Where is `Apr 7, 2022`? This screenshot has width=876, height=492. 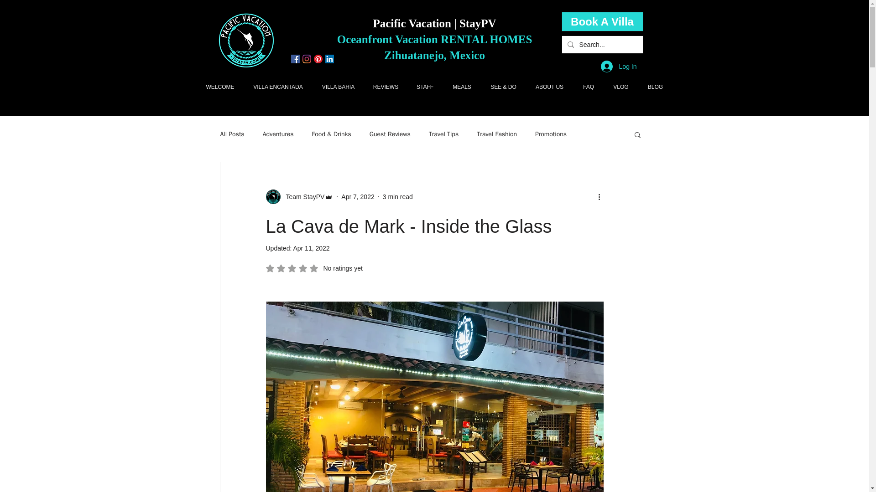
Apr 7, 2022 is located at coordinates (358, 197).